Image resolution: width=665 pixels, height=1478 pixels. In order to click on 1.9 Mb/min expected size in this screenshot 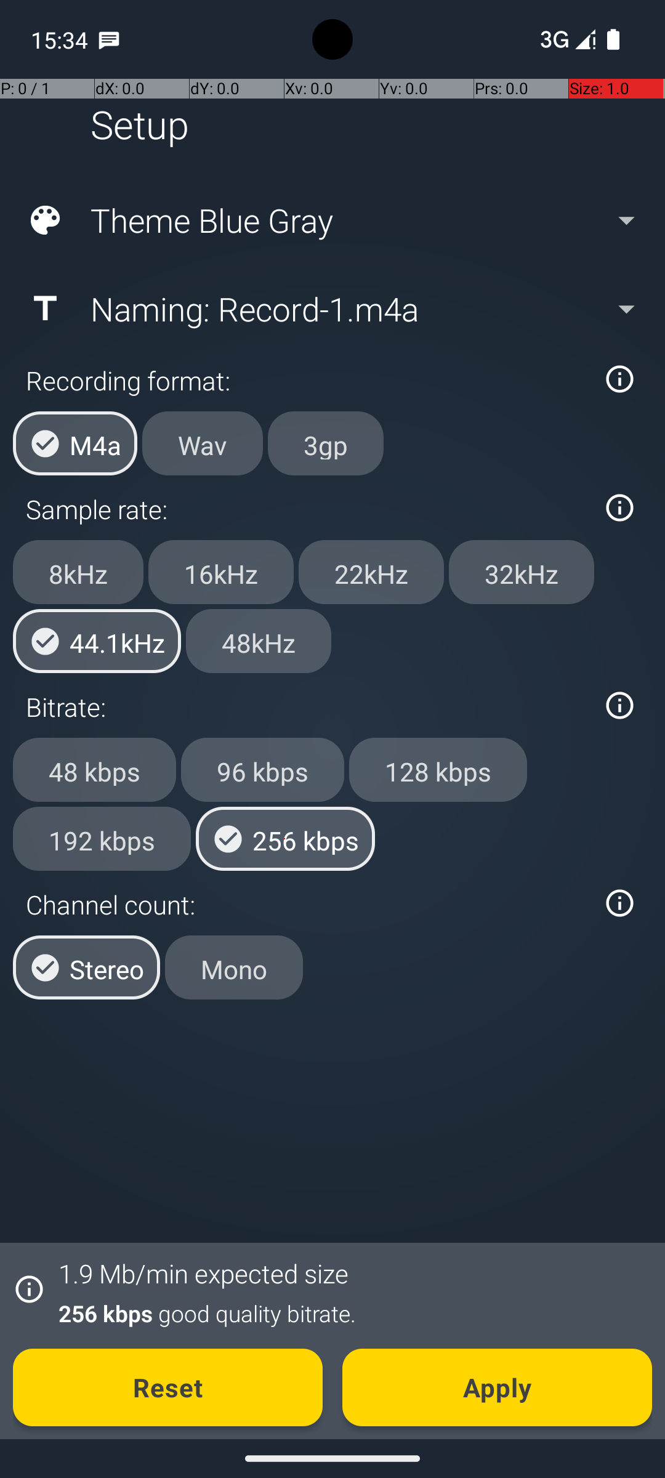, I will do `click(203, 1274)`.